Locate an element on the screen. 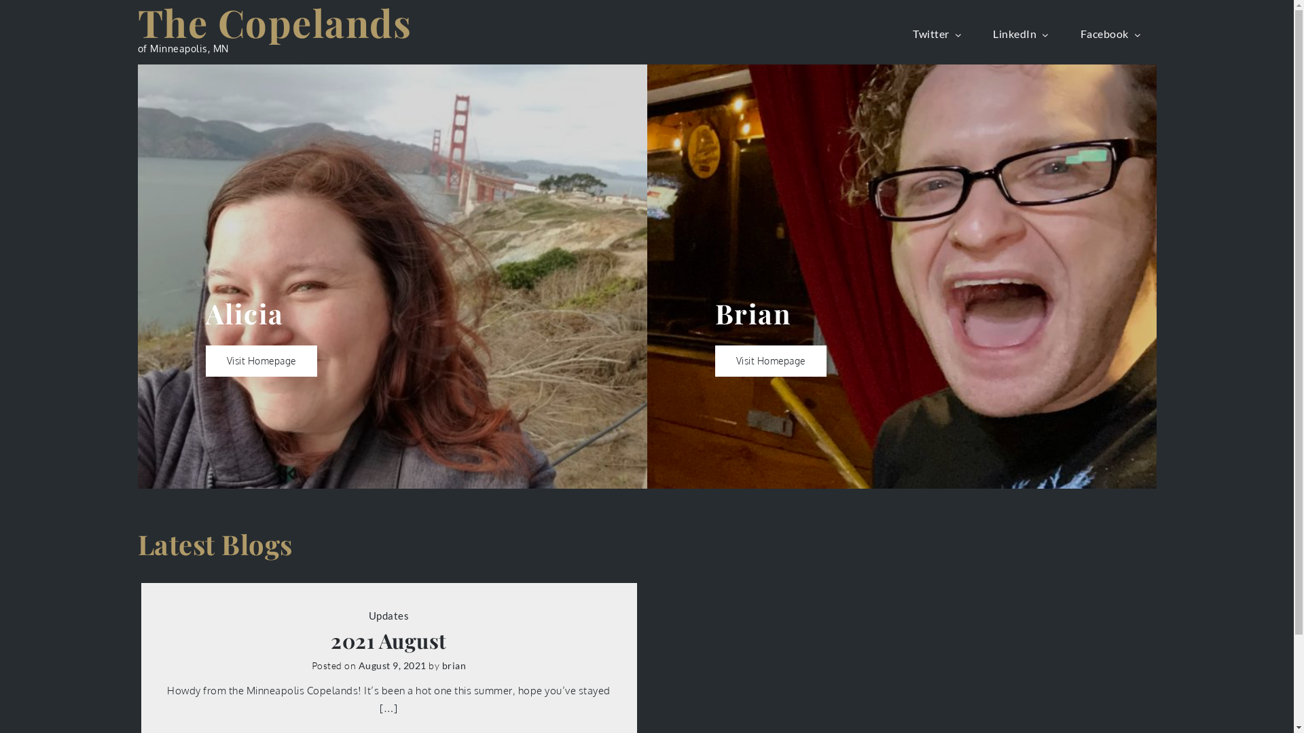 The image size is (1304, 733). Brian is located at coordinates (753, 312).